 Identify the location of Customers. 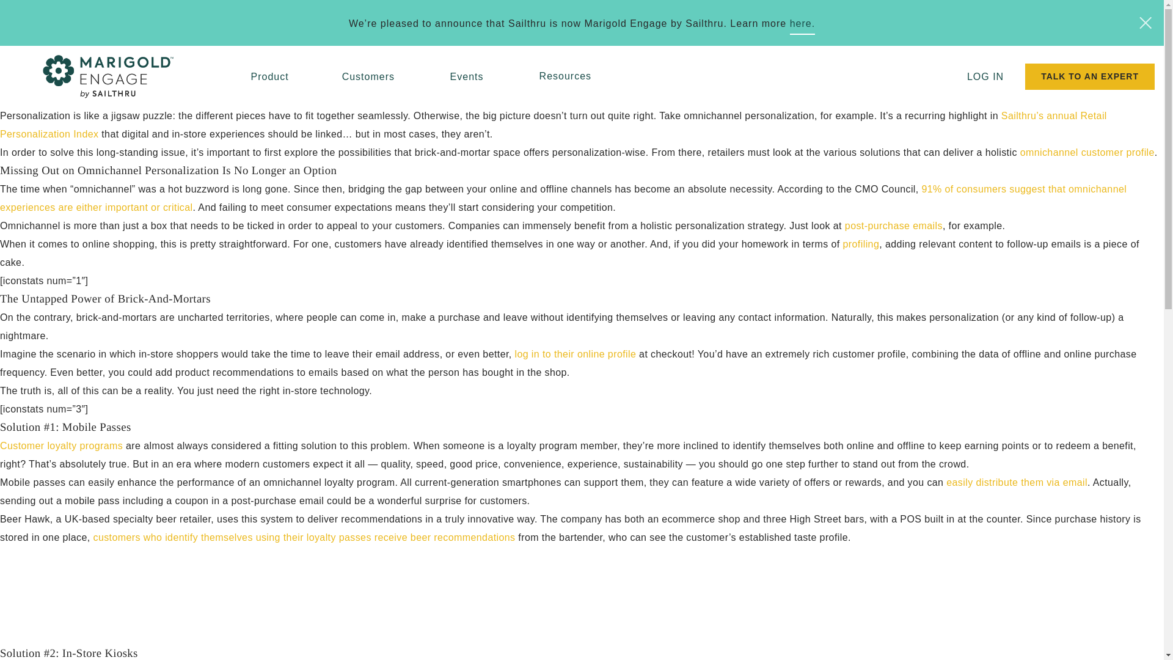
(368, 76).